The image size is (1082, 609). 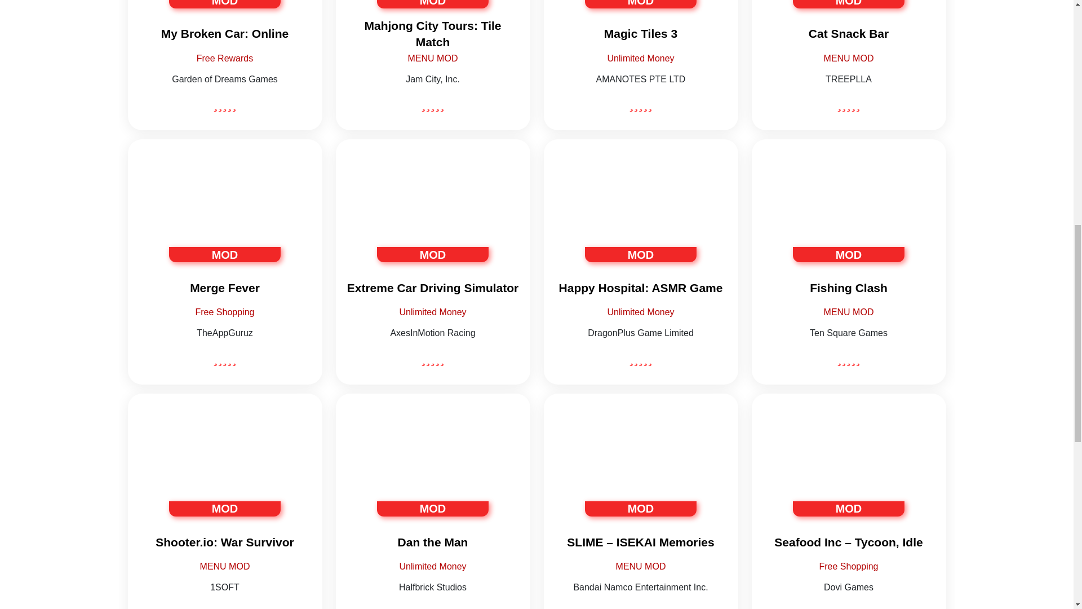 I want to click on Fishing Clash, so click(x=849, y=208).